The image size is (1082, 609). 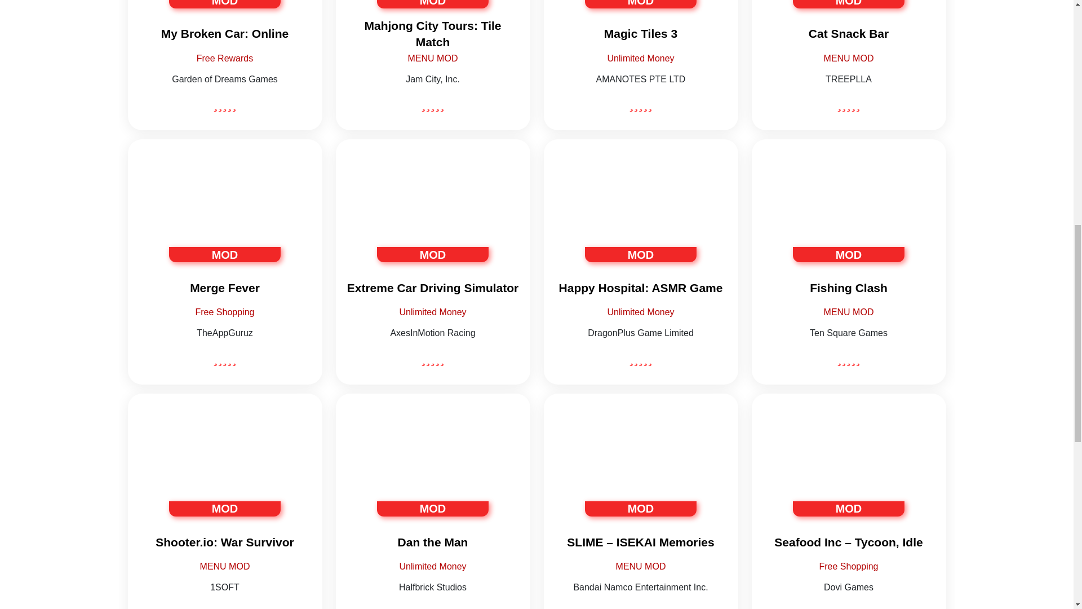 I want to click on Fishing Clash, so click(x=849, y=208).